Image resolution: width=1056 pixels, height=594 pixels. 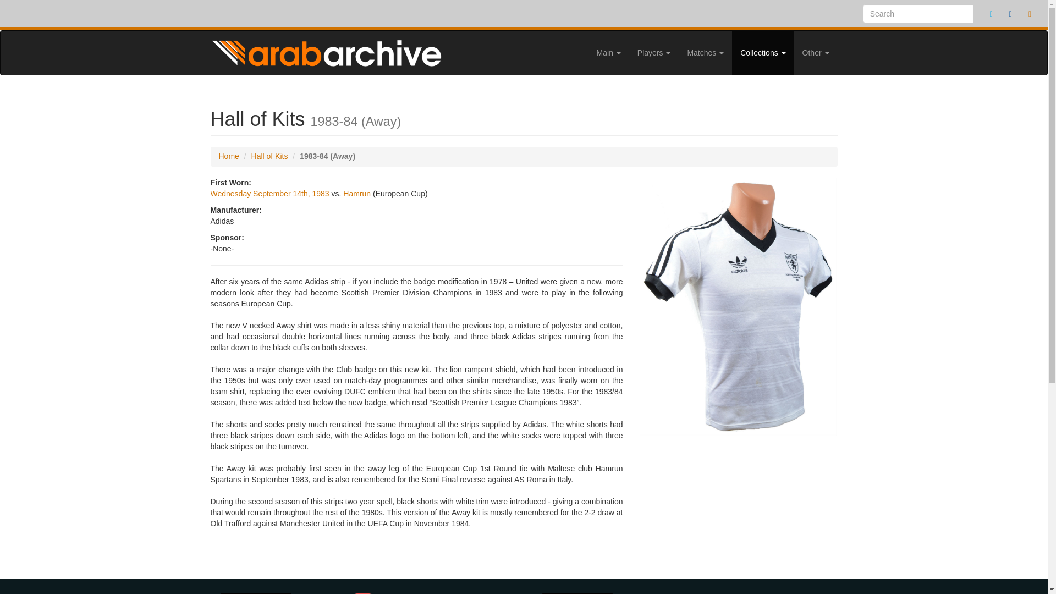 I want to click on Matches, so click(x=705, y=53).